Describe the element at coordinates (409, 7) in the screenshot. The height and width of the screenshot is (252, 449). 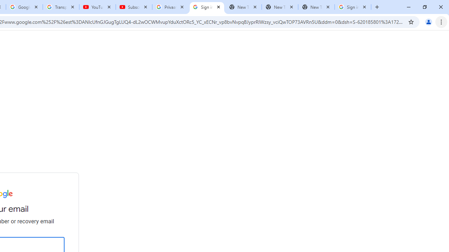
I see `Minimize` at that location.